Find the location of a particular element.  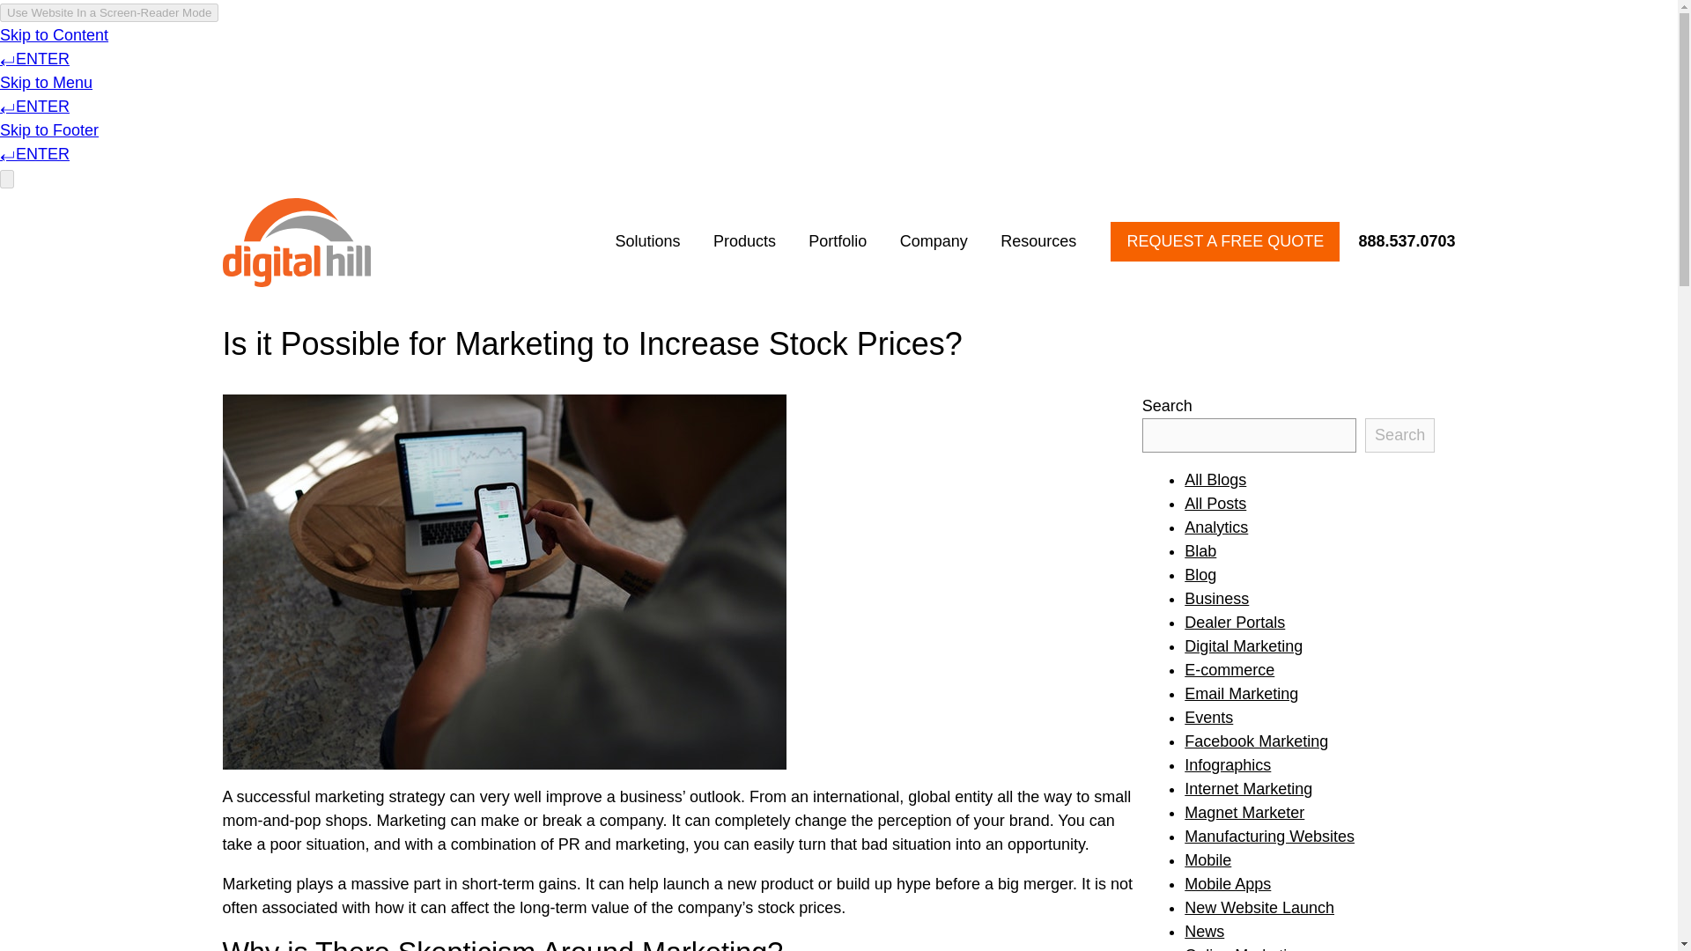

E-commerce is located at coordinates (1229, 669).